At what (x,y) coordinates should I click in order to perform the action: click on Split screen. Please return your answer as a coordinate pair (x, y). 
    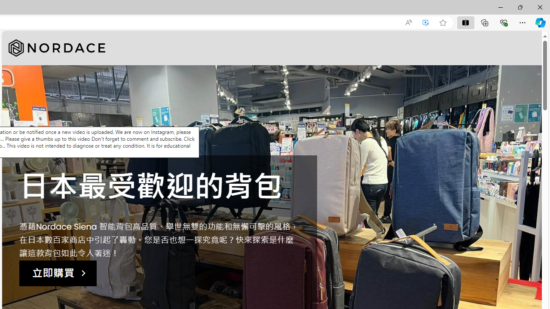
    Looking at the image, I should click on (465, 22).